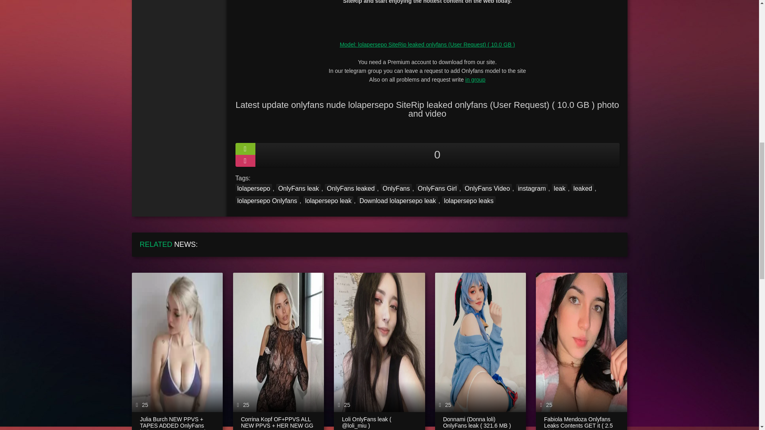  Describe the element at coordinates (397, 201) in the screenshot. I see `Download lolapersepo leak` at that location.